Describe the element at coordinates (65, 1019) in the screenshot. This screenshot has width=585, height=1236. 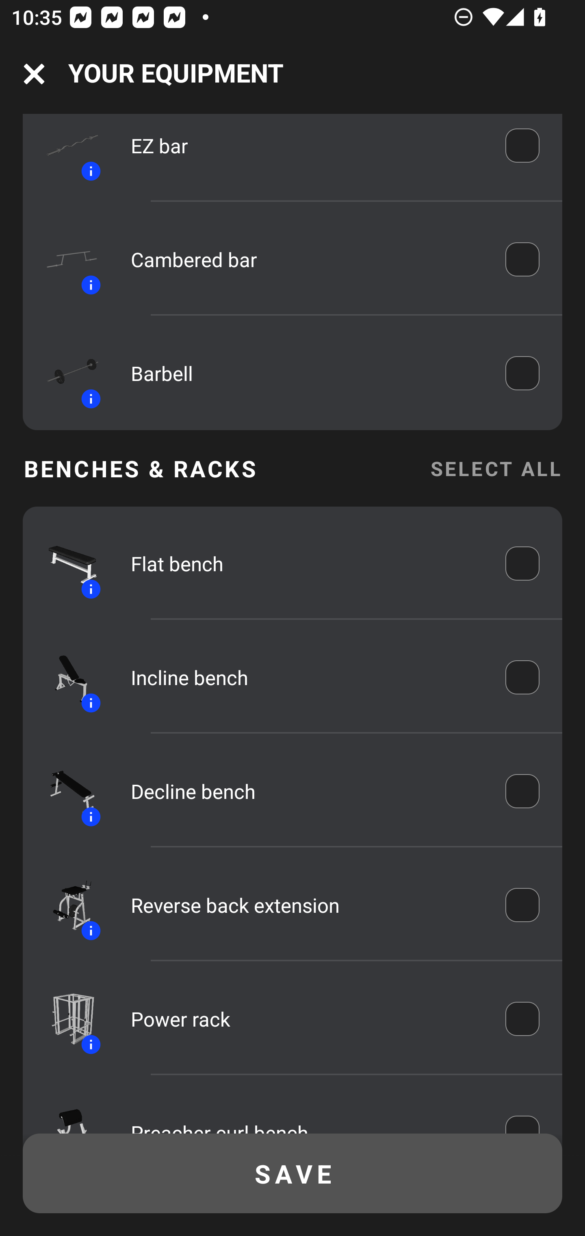
I see `Equipment icon Information icon` at that location.